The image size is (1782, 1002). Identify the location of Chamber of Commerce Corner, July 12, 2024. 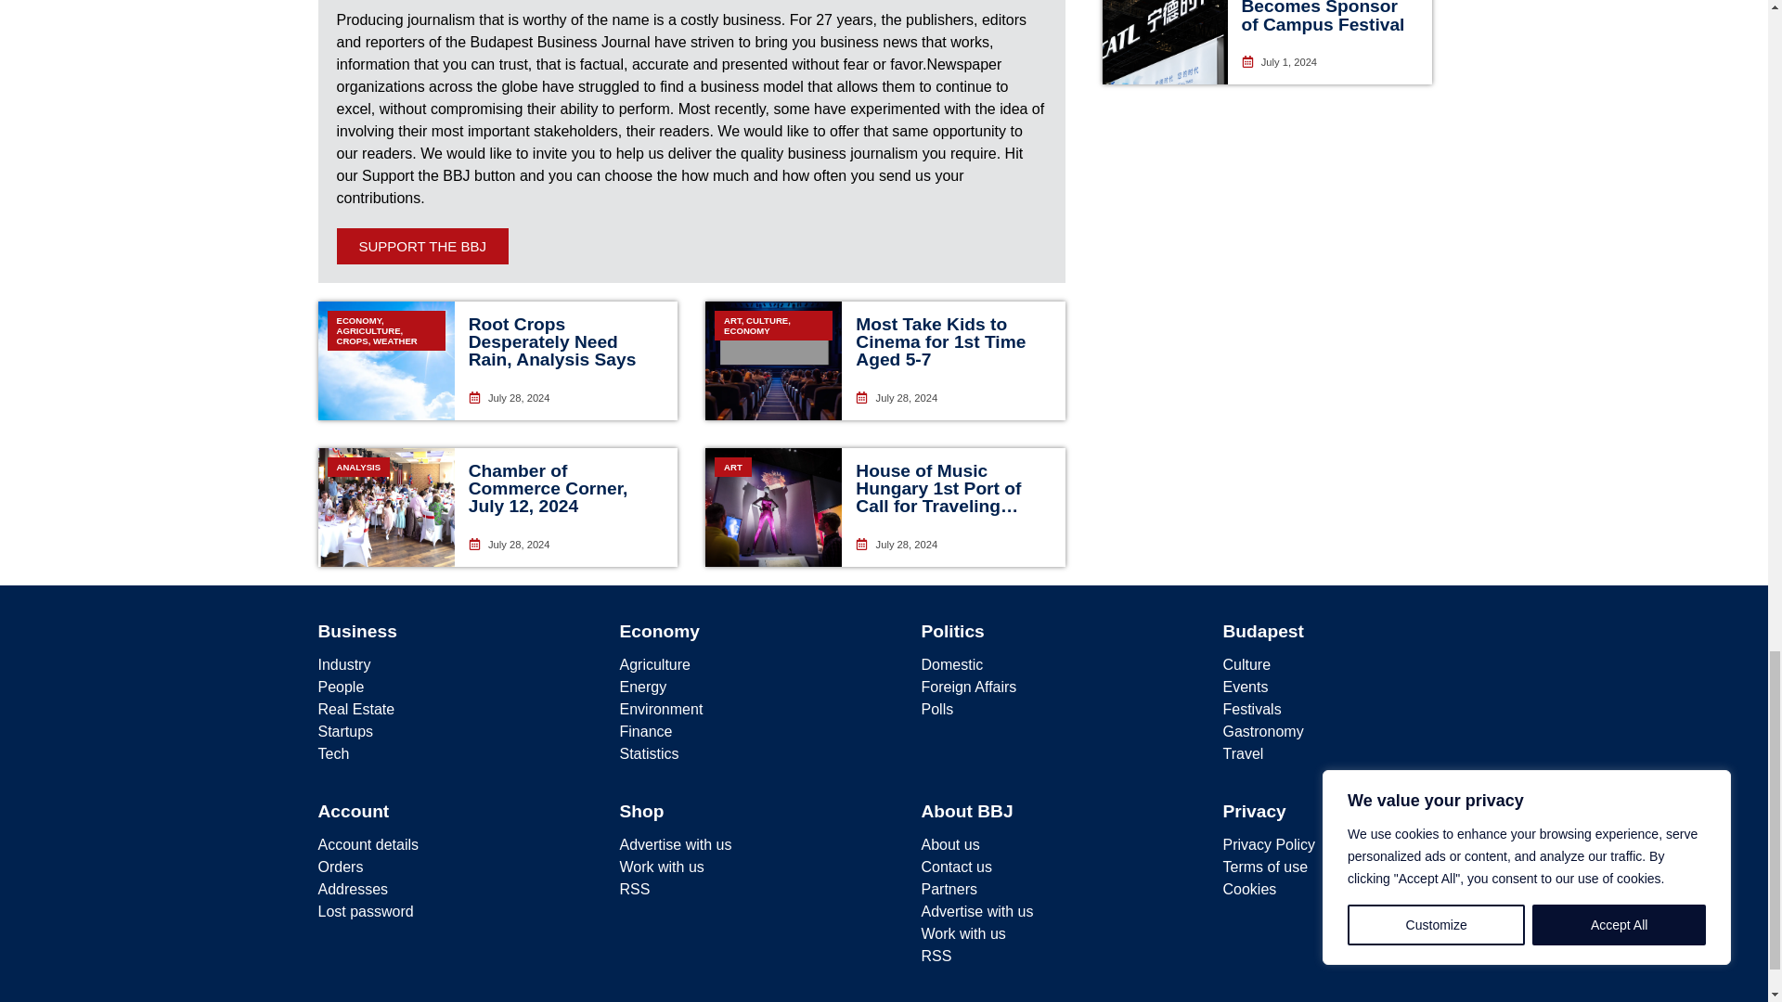
(548, 488).